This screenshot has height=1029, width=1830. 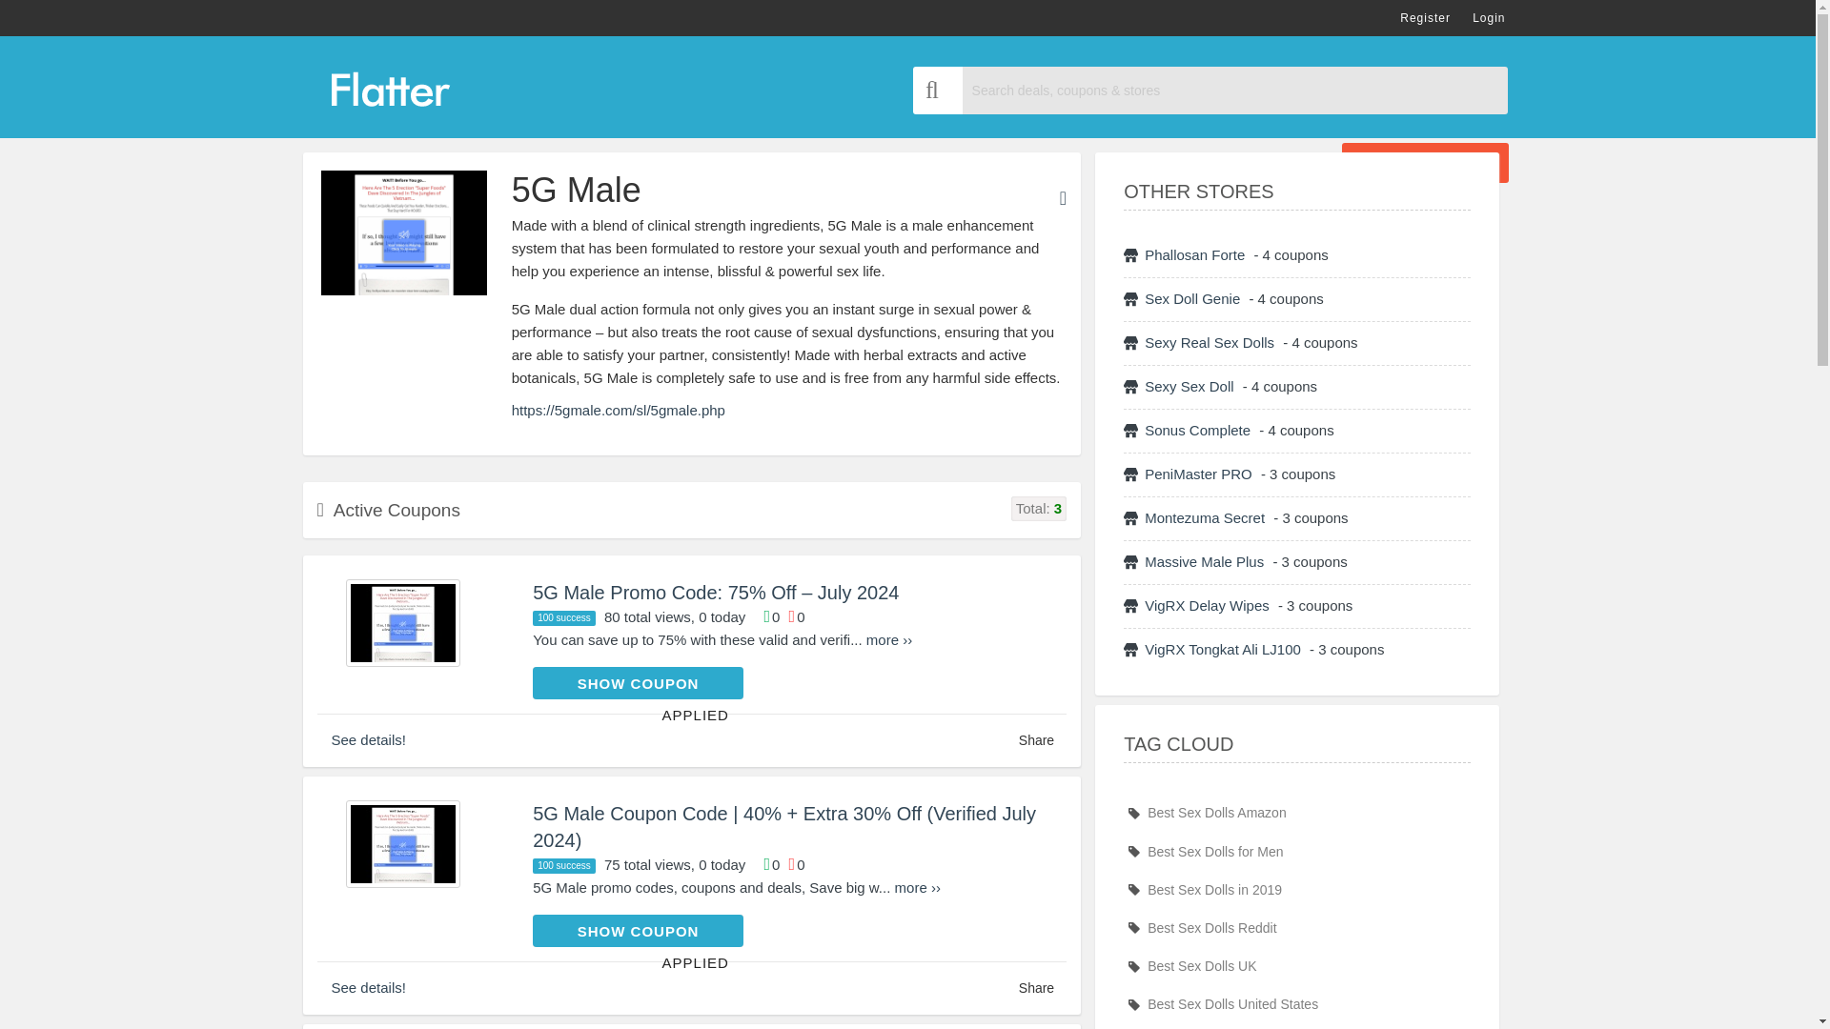 What do you see at coordinates (368, 739) in the screenshot?
I see `See details!` at bounding box center [368, 739].